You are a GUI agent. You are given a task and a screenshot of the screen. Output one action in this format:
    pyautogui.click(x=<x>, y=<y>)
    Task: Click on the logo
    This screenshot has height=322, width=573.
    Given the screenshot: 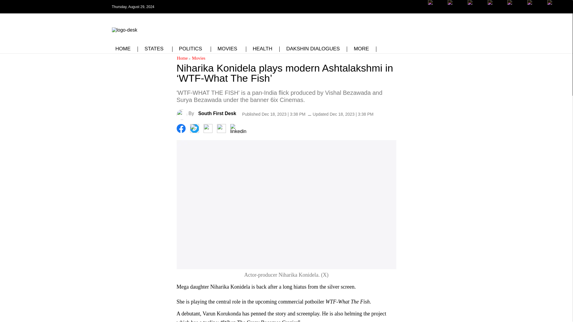 What is the action you would take?
    pyautogui.click(x=124, y=29)
    